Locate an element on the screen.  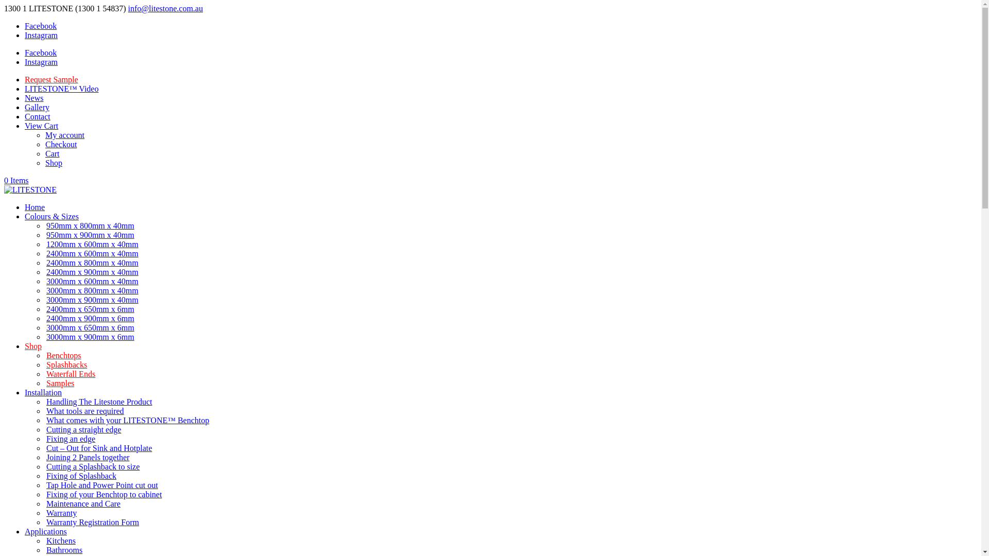
Maintenance and Care is located at coordinates (83, 503).